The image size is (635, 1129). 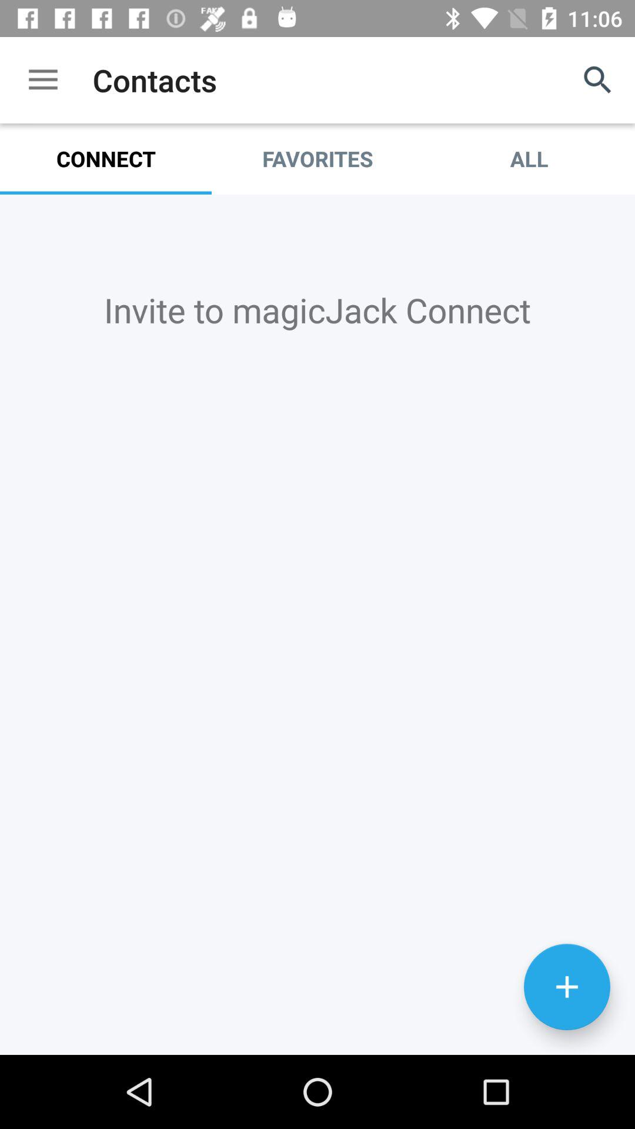 What do you see at coordinates (567, 987) in the screenshot?
I see `add new connection` at bounding box center [567, 987].